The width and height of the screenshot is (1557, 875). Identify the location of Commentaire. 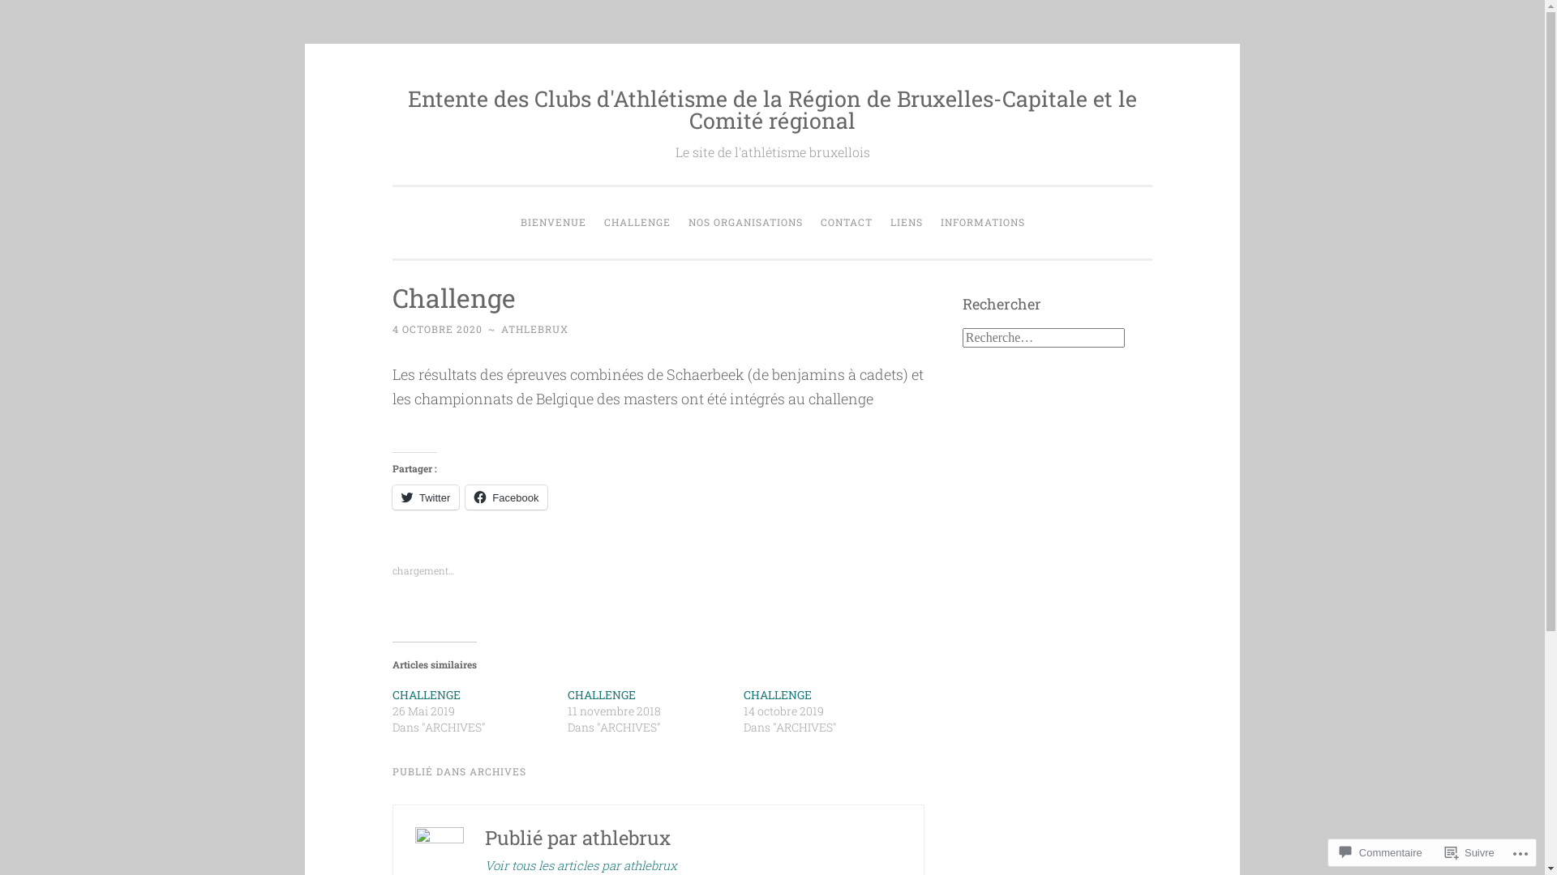
(1381, 852).